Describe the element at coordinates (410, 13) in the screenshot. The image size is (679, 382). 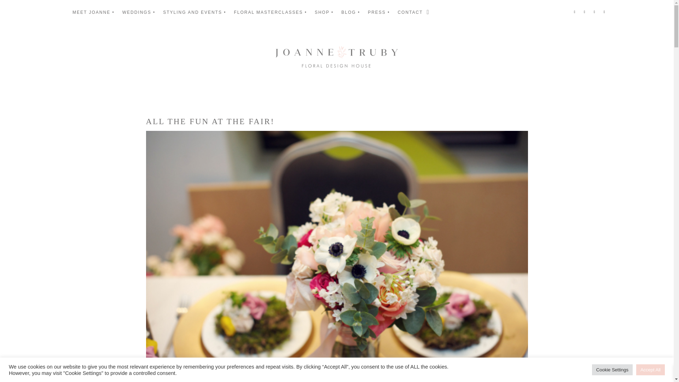
I see `CONTACT` at that location.